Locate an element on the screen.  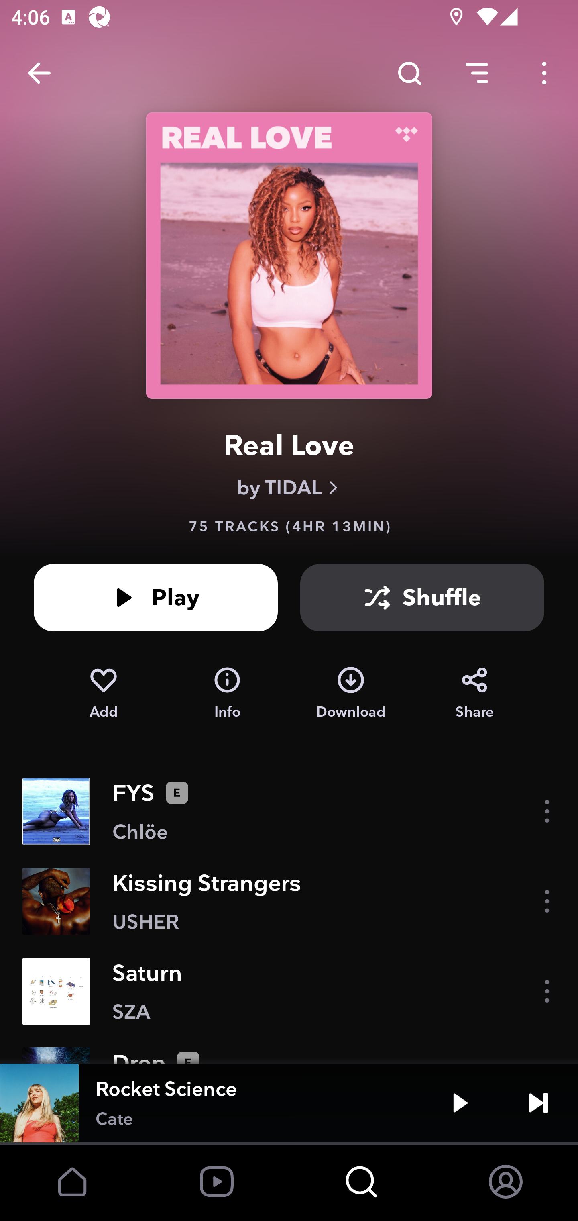
by TIDAL is located at coordinates (289, 488).